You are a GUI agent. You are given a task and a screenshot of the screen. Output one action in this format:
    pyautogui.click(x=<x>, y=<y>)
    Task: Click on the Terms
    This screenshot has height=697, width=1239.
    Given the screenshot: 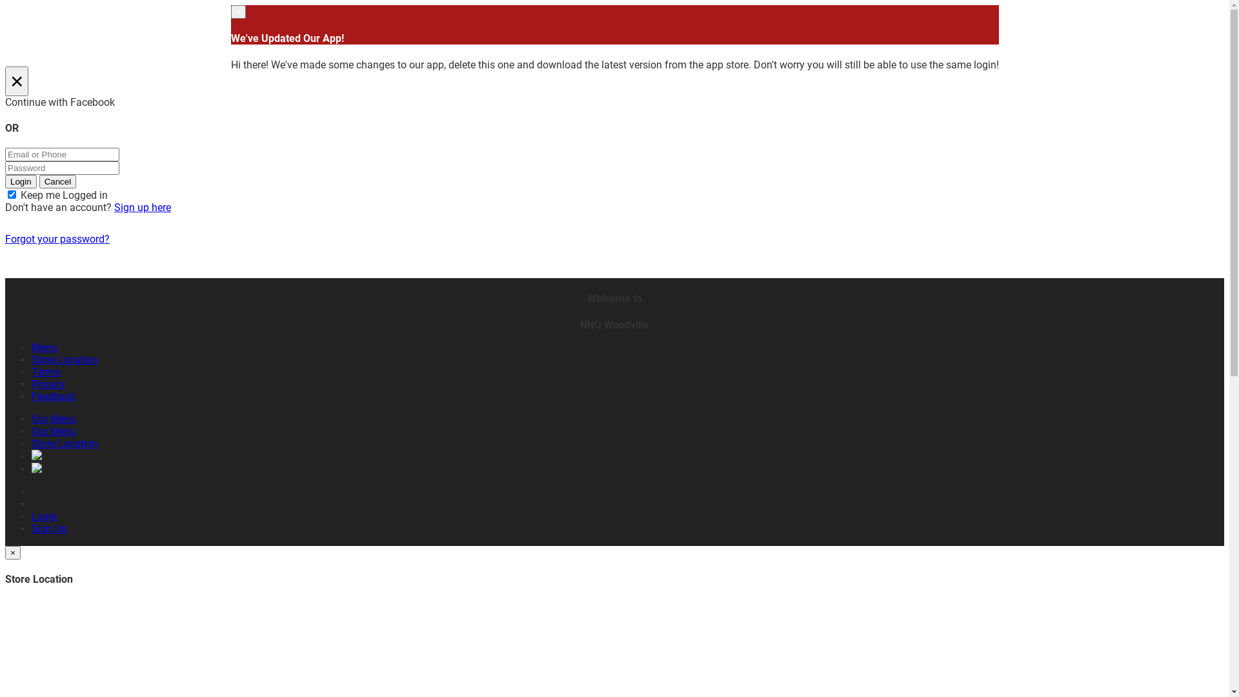 What is the action you would take?
    pyautogui.click(x=46, y=372)
    